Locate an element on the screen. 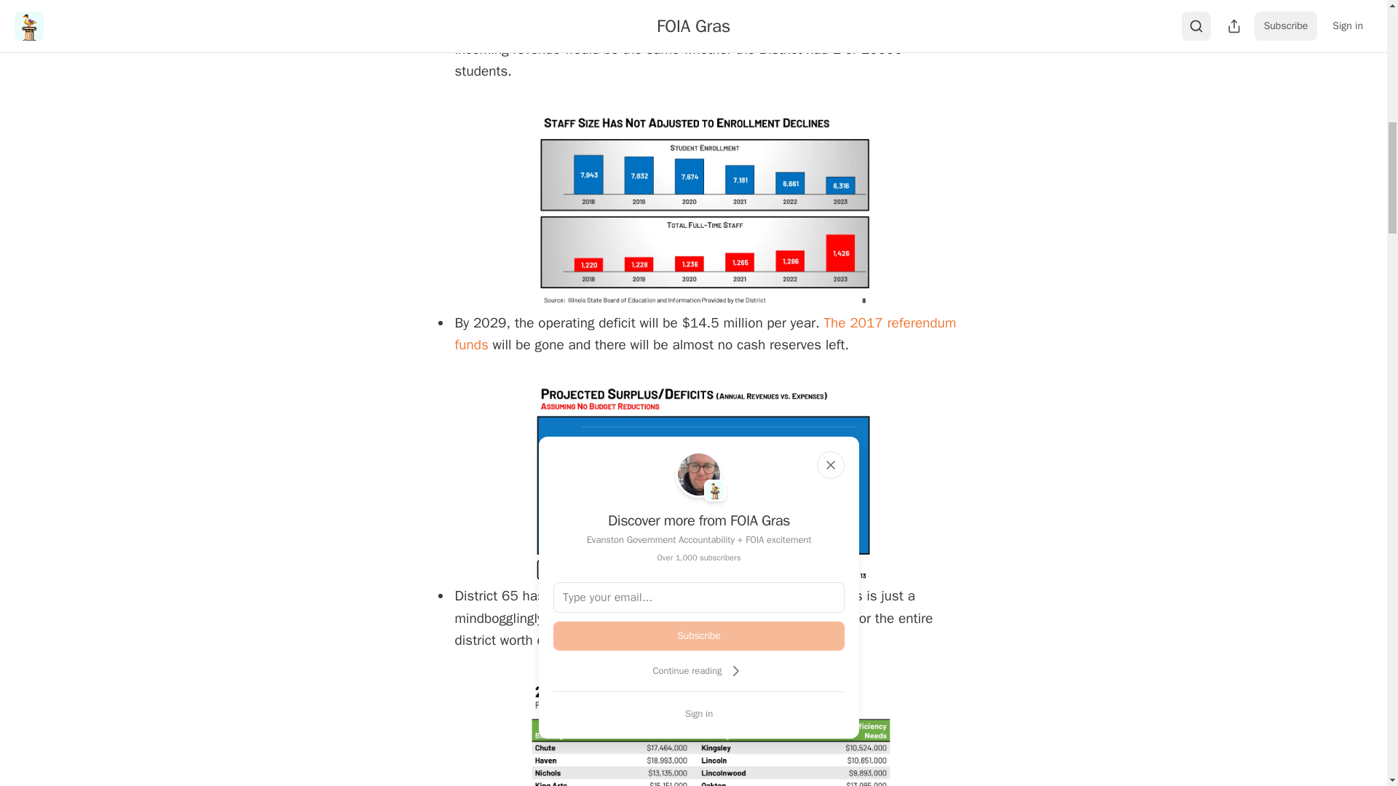 Image resolution: width=1398 pixels, height=786 pixels. Sign in is located at coordinates (699, 713).